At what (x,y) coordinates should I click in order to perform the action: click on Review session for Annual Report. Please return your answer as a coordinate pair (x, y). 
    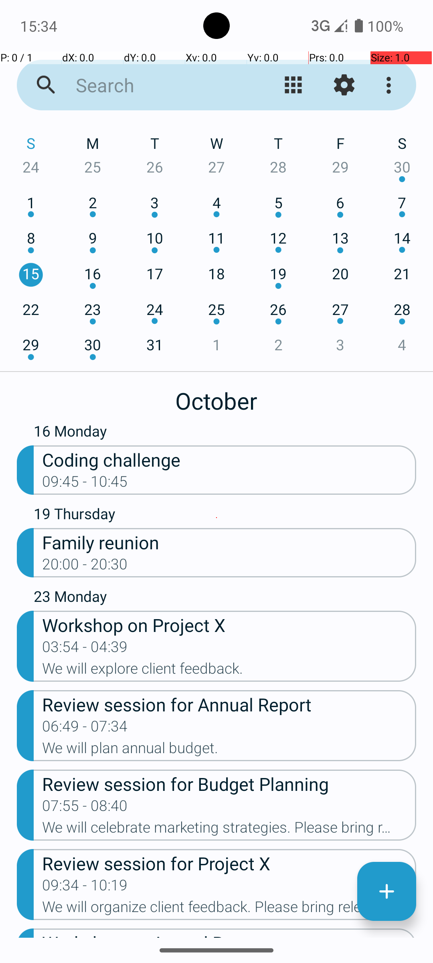
    Looking at the image, I should click on (229, 704).